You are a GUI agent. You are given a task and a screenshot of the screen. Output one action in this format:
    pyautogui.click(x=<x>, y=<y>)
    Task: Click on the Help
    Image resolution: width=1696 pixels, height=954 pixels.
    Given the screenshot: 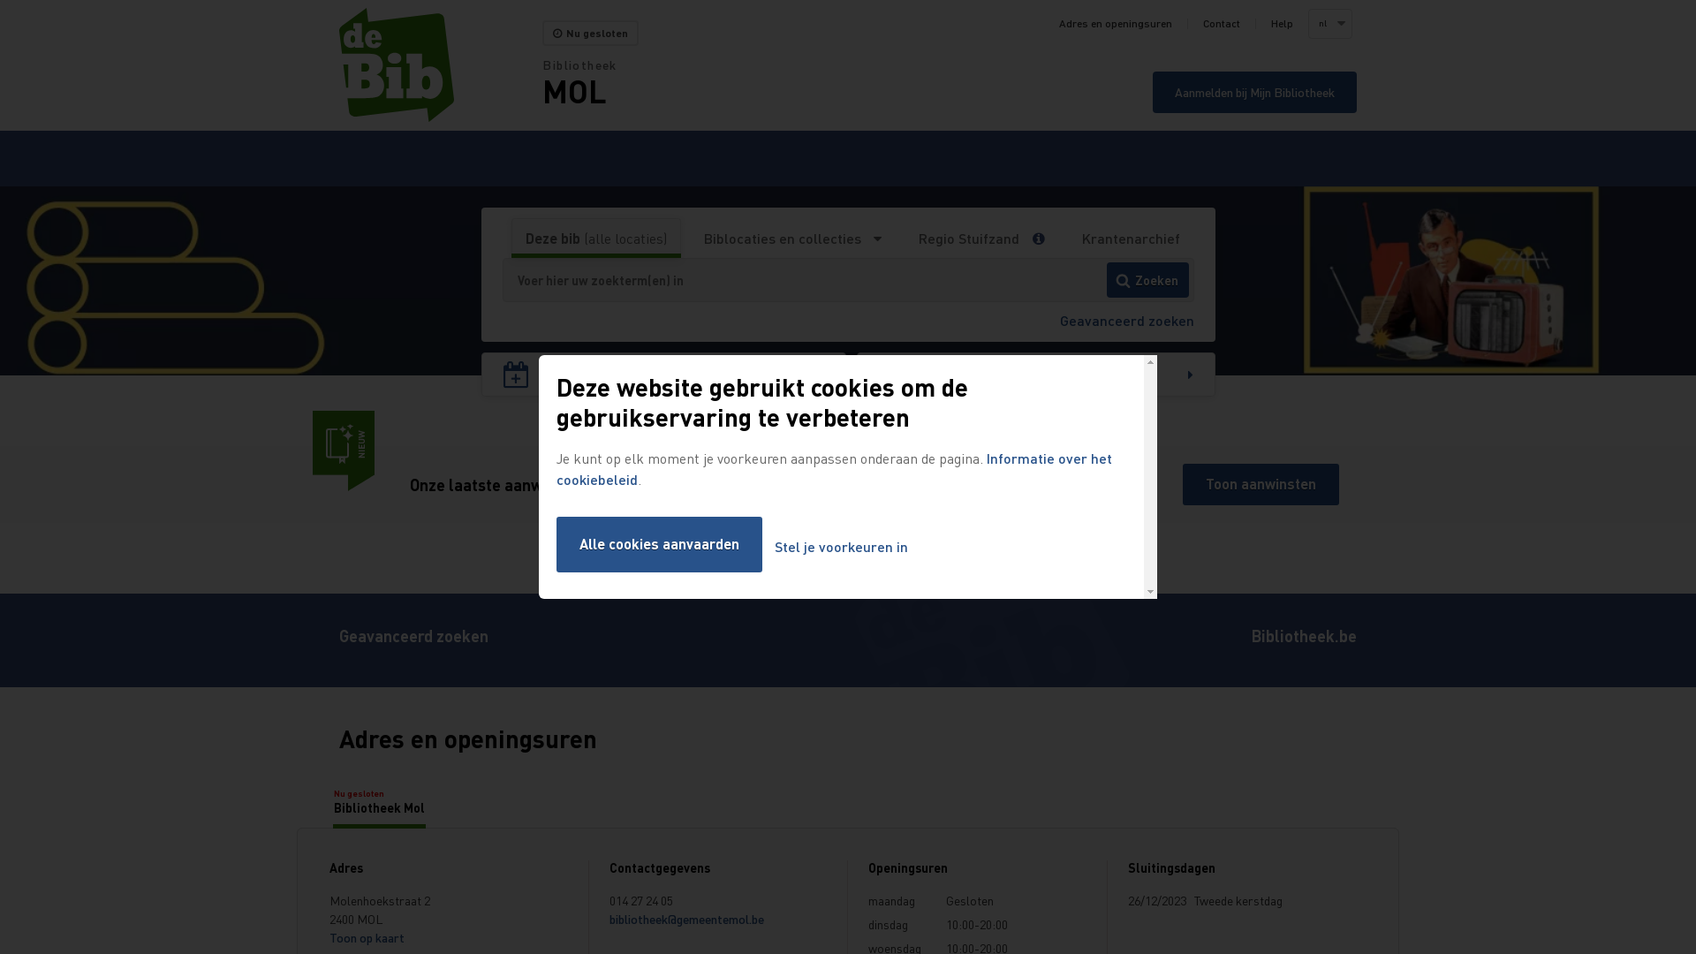 What is the action you would take?
    pyautogui.click(x=1283, y=24)
    